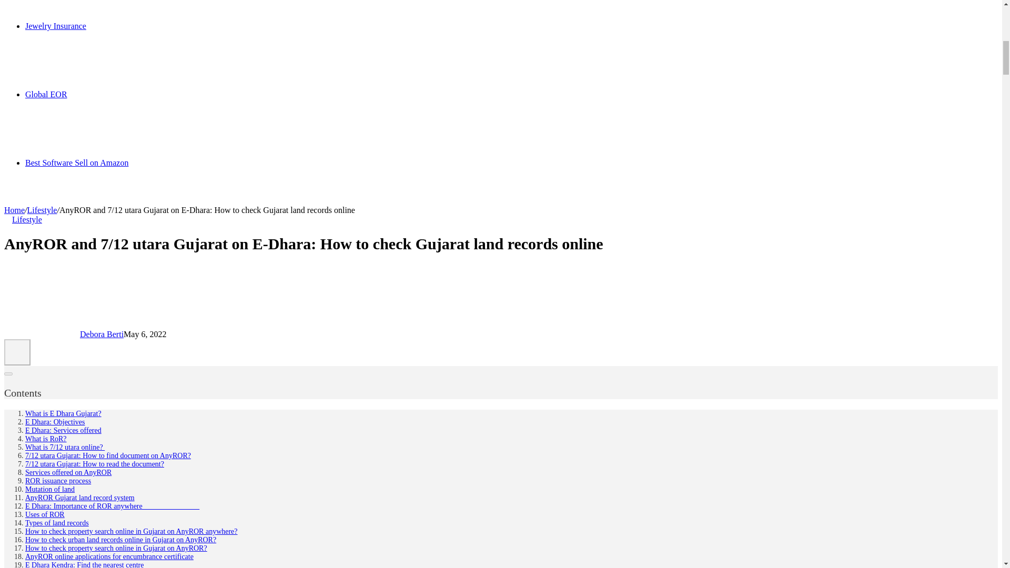 This screenshot has width=1010, height=568. What do you see at coordinates (77, 163) in the screenshot?
I see `Best Software Sell on Amazon` at bounding box center [77, 163].